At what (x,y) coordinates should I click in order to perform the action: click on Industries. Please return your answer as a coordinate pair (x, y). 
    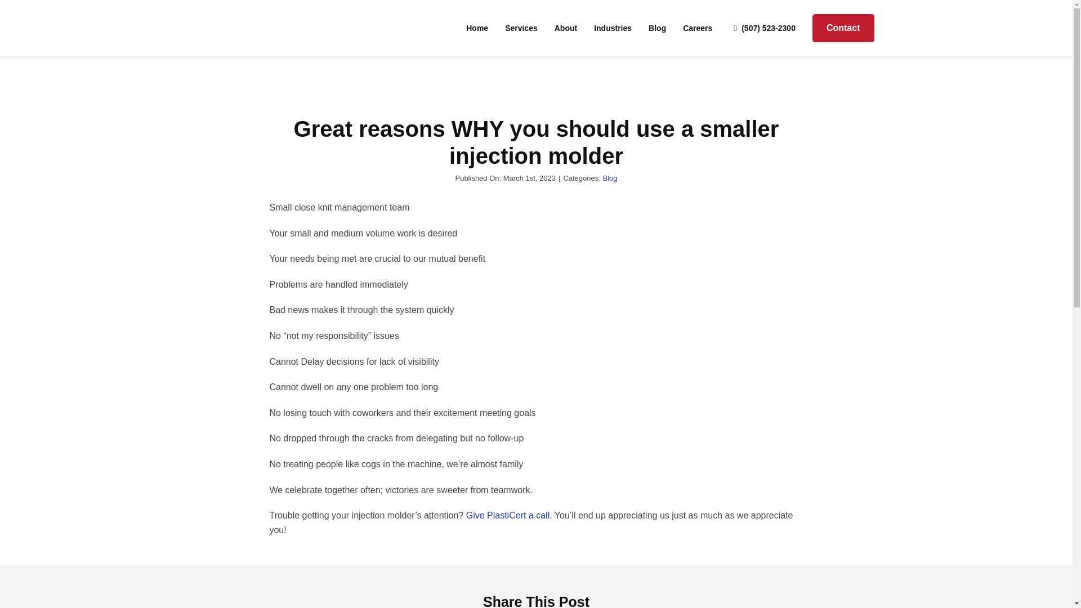
    Looking at the image, I should click on (613, 28).